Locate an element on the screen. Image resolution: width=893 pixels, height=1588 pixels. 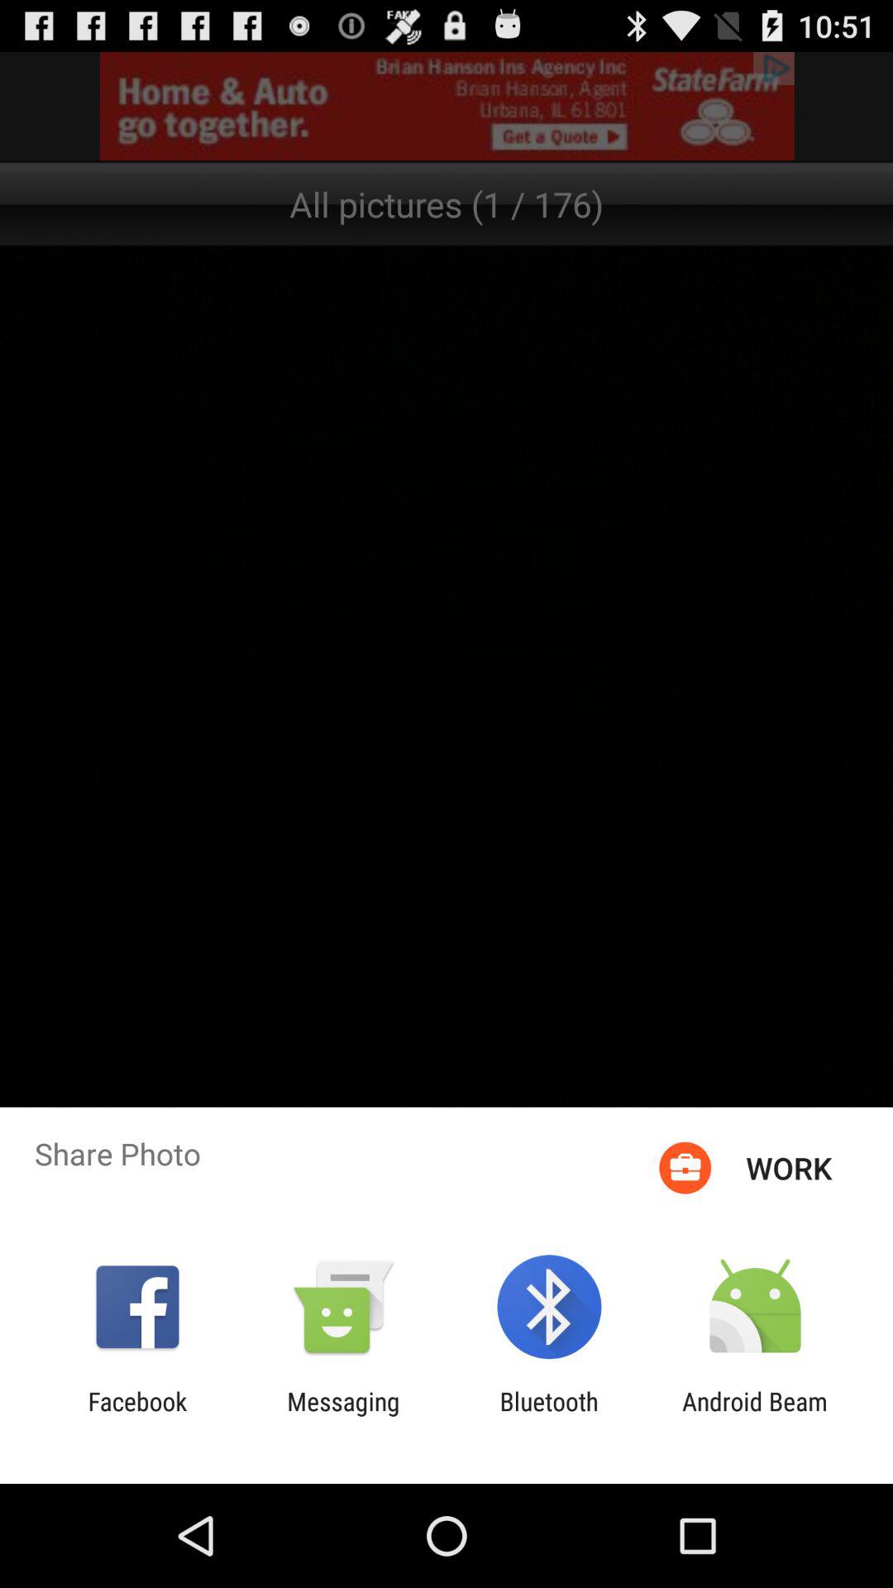
choose bluetooth app is located at coordinates (549, 1416).